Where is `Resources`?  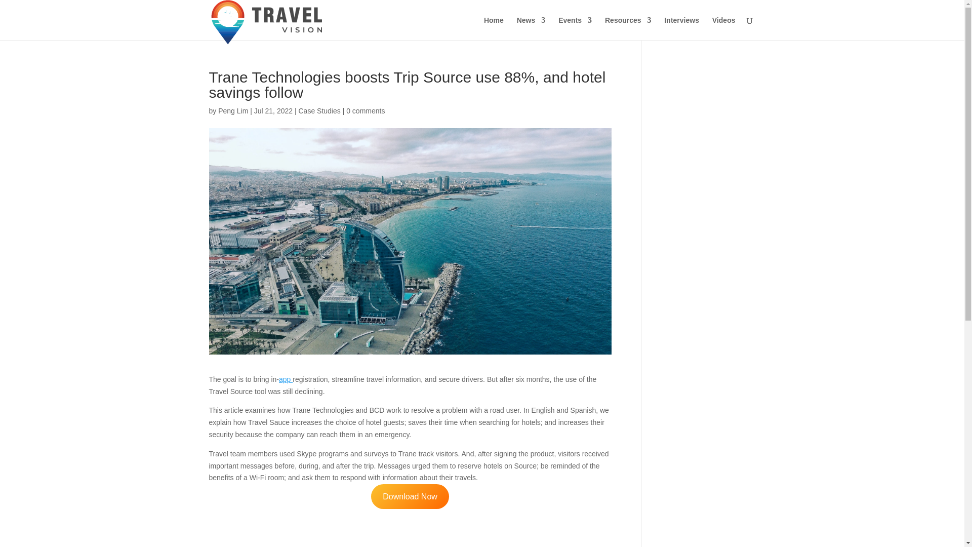 Resources is located at coordinates (628, 28).